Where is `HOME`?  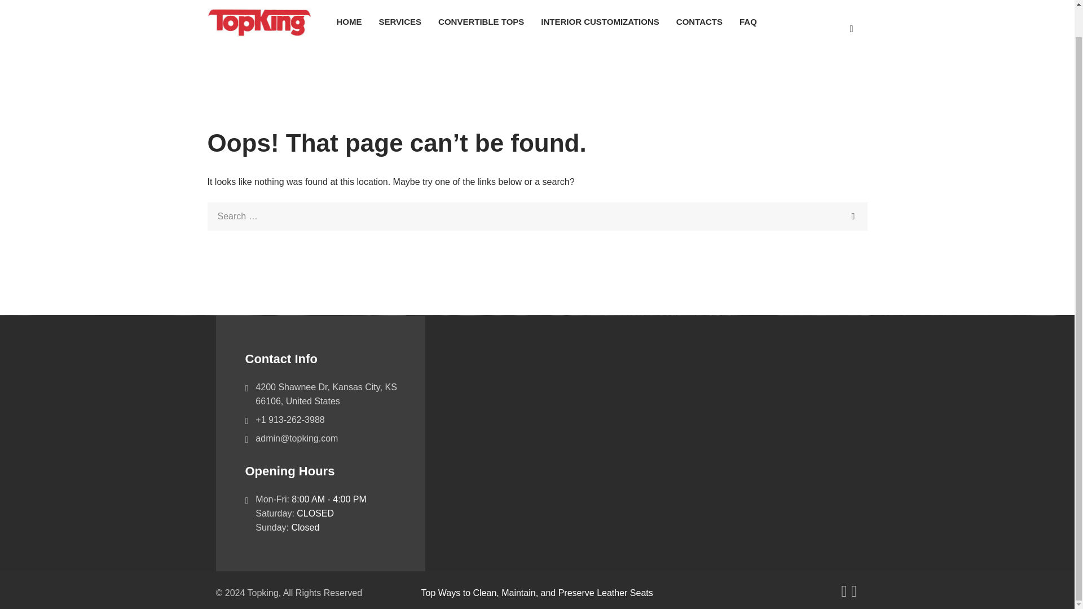 HOME is located at coordinates (349, 21).